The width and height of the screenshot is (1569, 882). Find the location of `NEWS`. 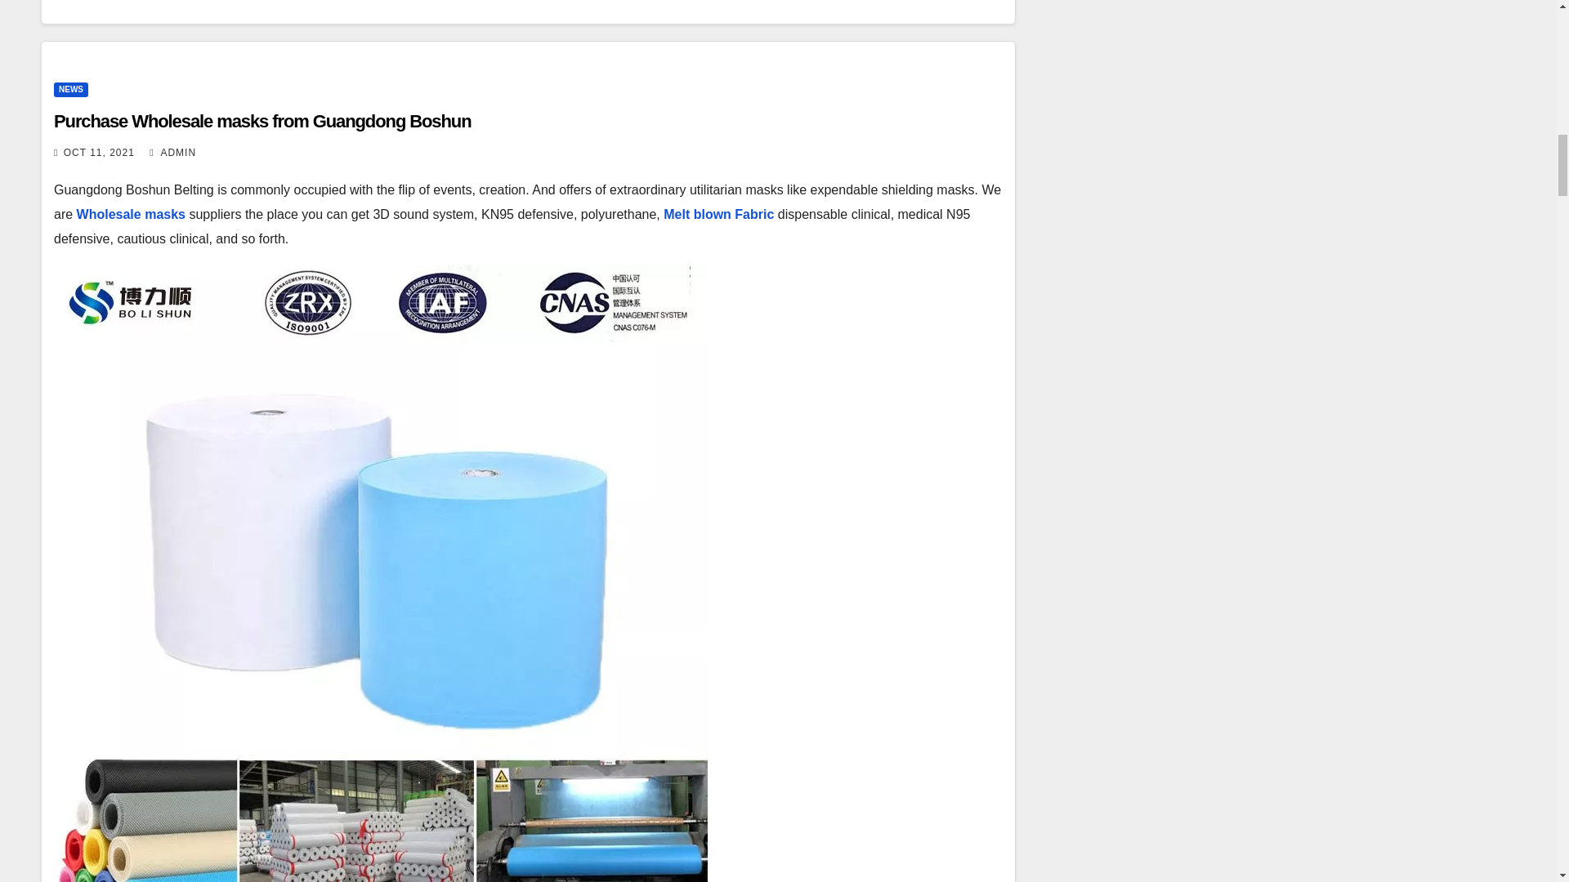

NEWS is located at coordinates (70, 90).